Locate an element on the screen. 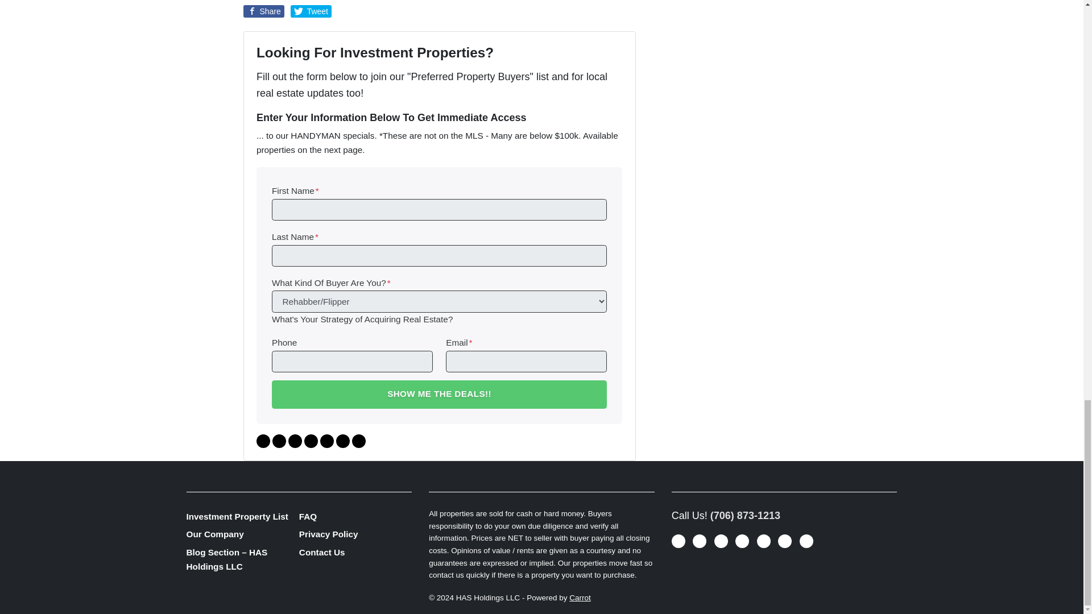 The height and width of the screenshot is (614, 1092). Show Me The Deals!!  is located at coordinates (439, 395).